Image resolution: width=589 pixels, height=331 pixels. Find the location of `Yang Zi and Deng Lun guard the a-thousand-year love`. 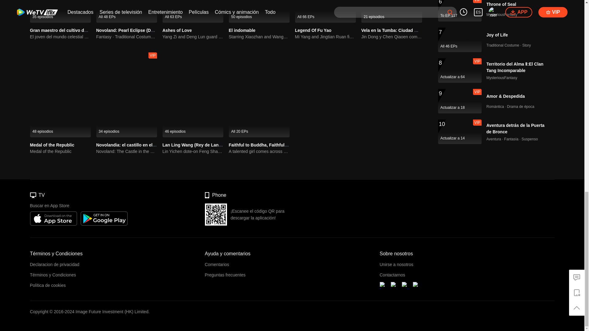

Yang Zi and Deng Lun guard the a-thousand-year love is located at coordinates (193, 37).